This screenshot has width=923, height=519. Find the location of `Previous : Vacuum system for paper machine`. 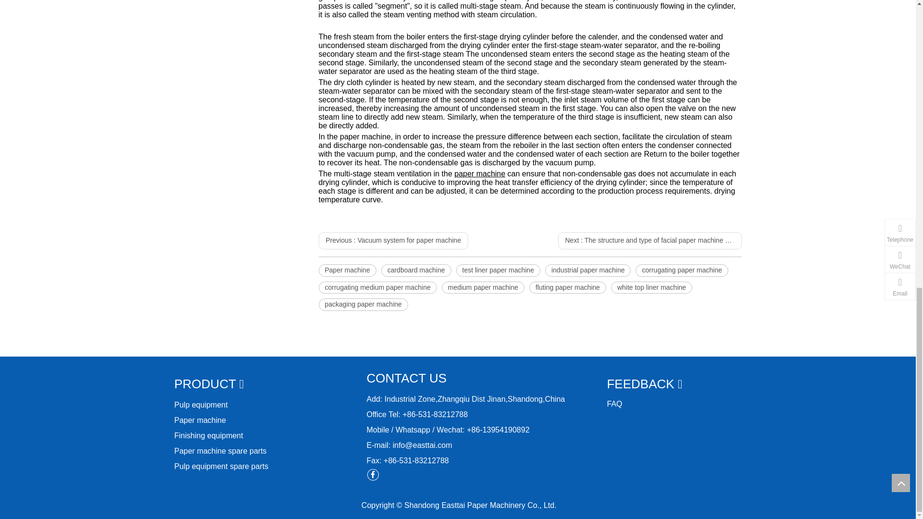

Previous : Vacuum system for paper machine is located at coordinates (393, 240).